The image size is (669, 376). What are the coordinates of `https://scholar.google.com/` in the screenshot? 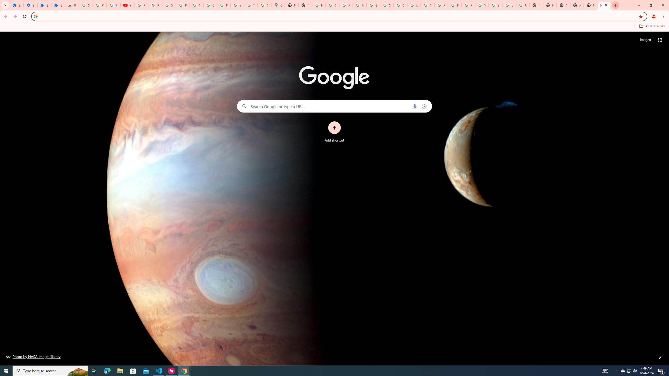 It's located at (360, 5).